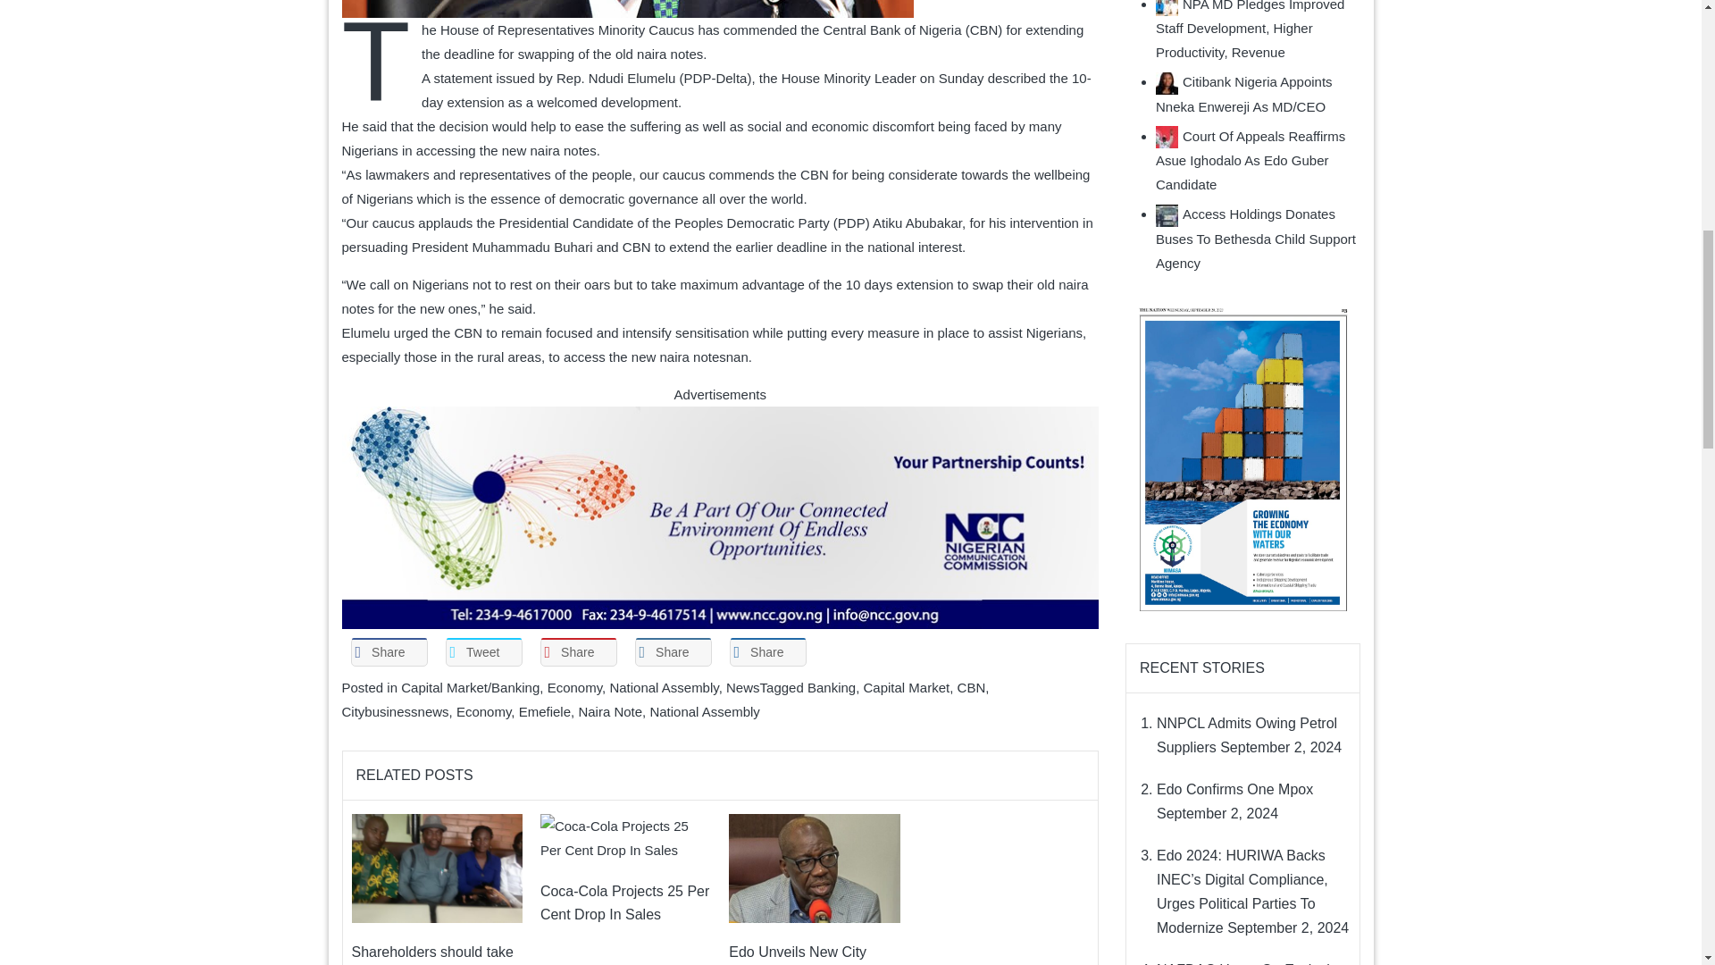 This screenshot has width=1715, height=965. Describe the element at coordinates (814, 867) in the screenshot. I see `Edo Unveils New City Project` at that location.